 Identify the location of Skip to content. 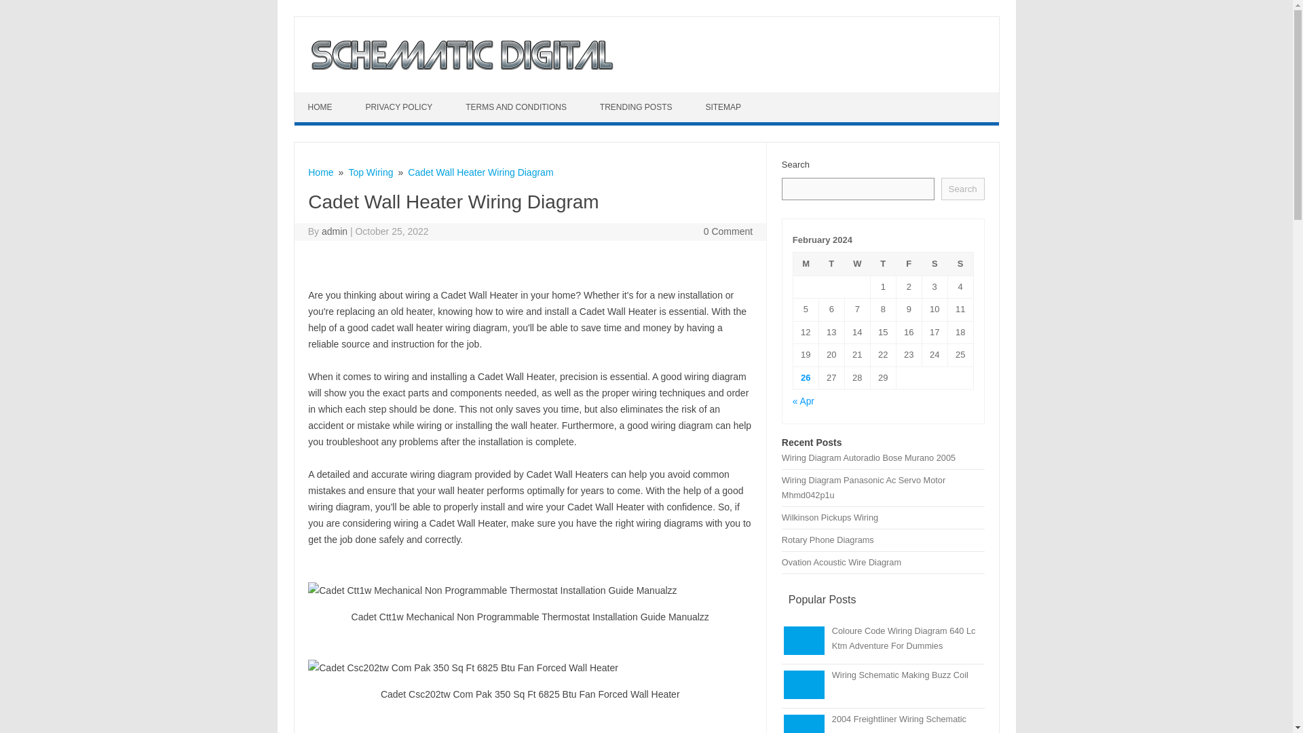
(326, 97).